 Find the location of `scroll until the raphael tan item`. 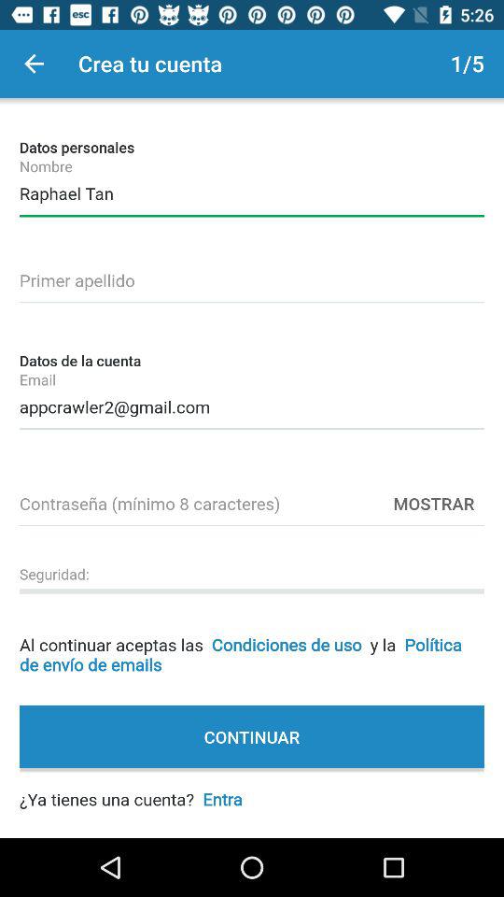

scroll until the raphael tan item is located at coordinates (252, 191).